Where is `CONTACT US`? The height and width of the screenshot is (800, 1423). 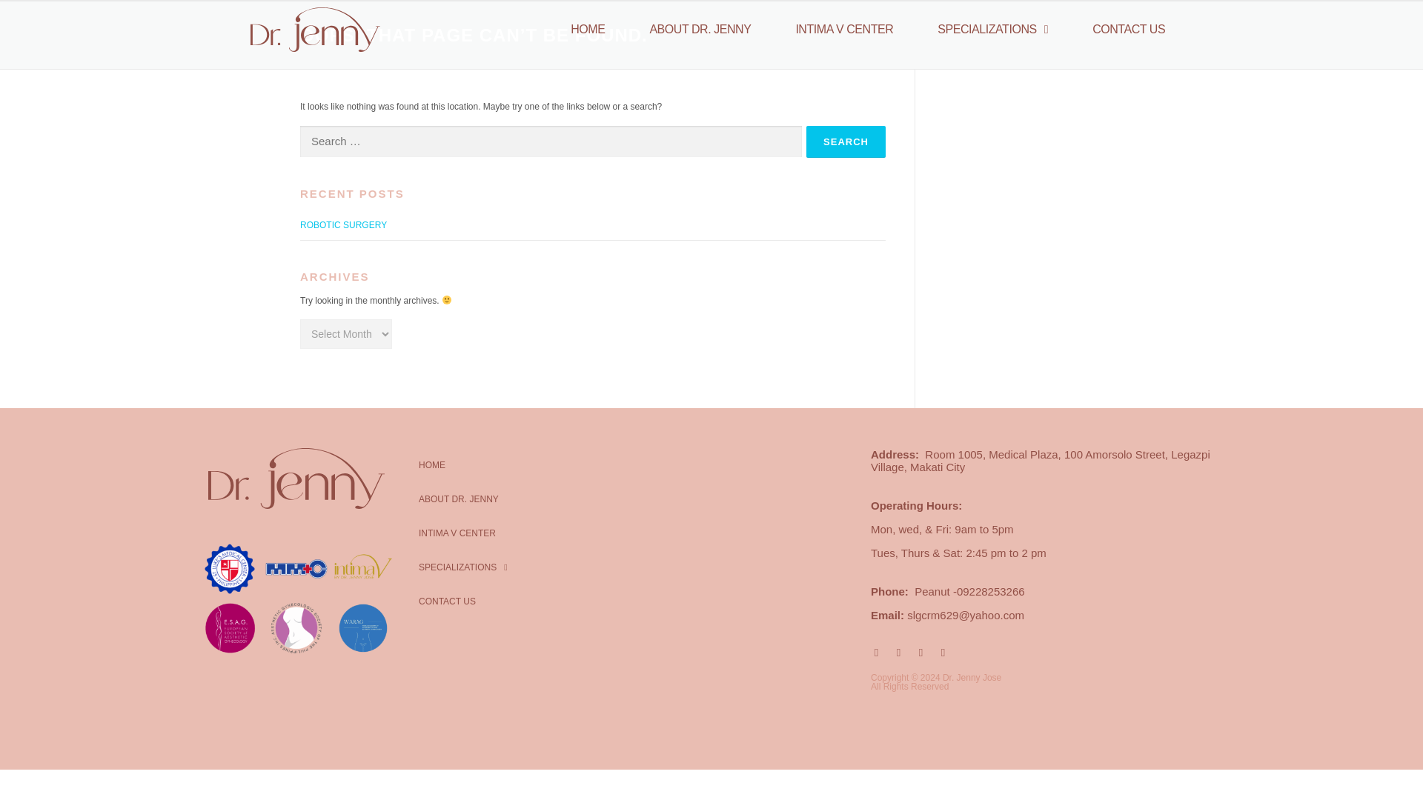
CONTACT US is located at coordinates (1128, 30).